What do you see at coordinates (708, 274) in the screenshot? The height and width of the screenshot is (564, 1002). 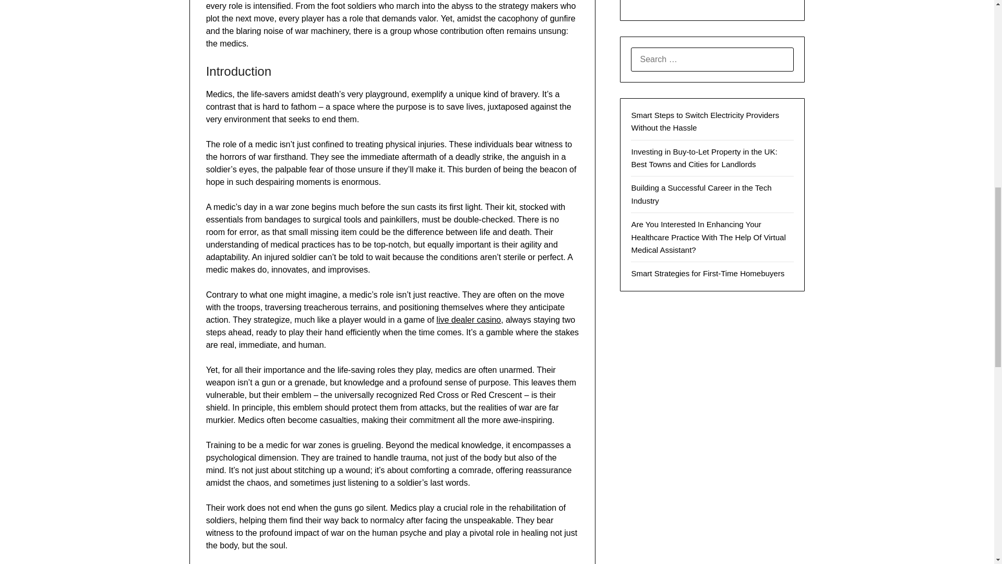 I see `Smart Strategies for First-Time Homebuyers` at bounding box center [708, 274].